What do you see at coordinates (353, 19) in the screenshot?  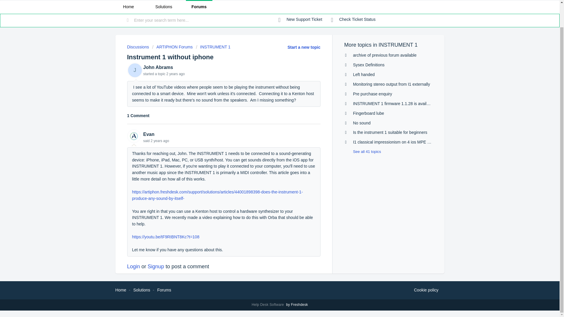 I see `Check Ticket Status` at bounding box center [353, 19].